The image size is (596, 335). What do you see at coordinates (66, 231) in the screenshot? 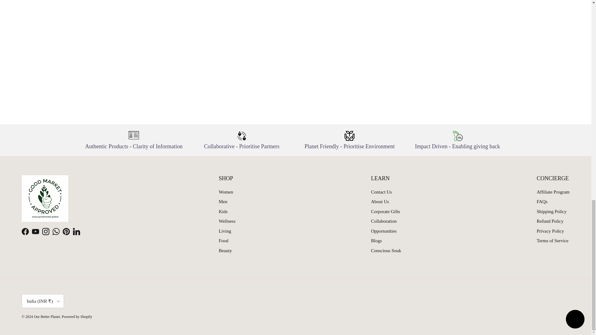
I see `Our Better Planet on Pinterest` at bounding box center [66, 231].